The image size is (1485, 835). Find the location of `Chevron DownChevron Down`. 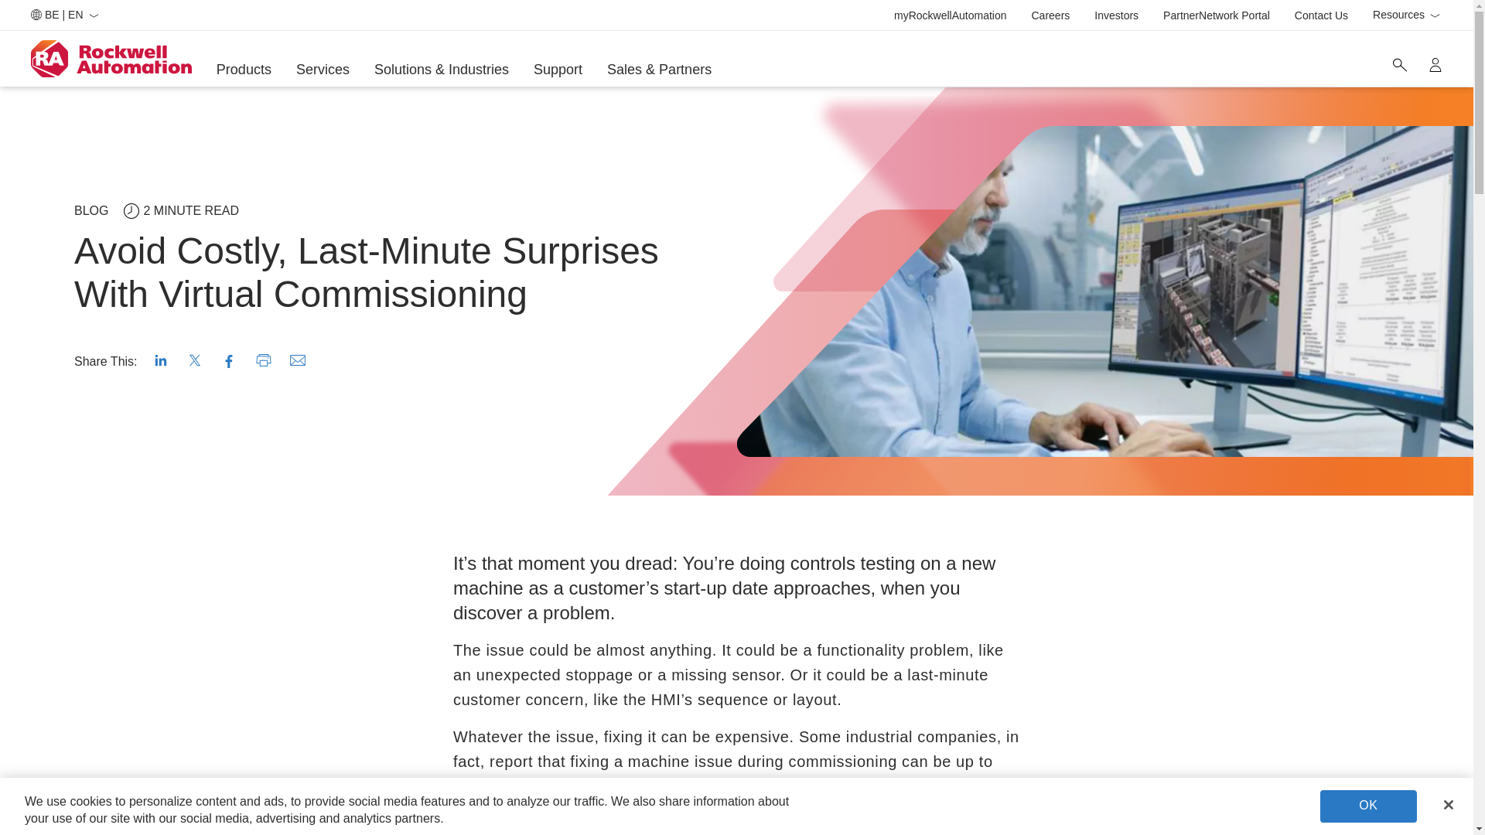

Chevron DownChevron Down is located at coordinates (1117, 15).